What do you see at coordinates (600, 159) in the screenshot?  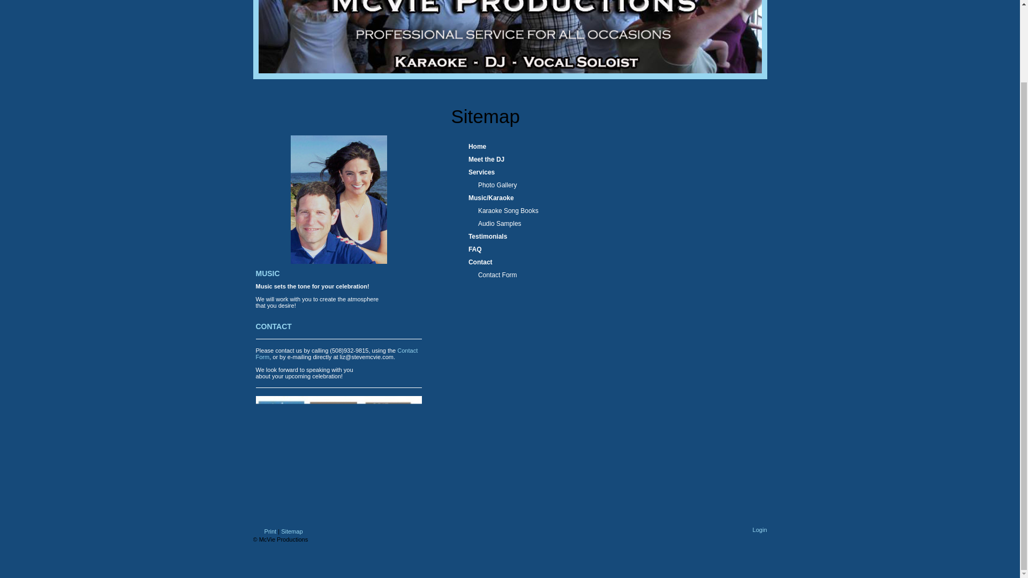 I see `Meet the DJ` at bounding box center [600, 159].